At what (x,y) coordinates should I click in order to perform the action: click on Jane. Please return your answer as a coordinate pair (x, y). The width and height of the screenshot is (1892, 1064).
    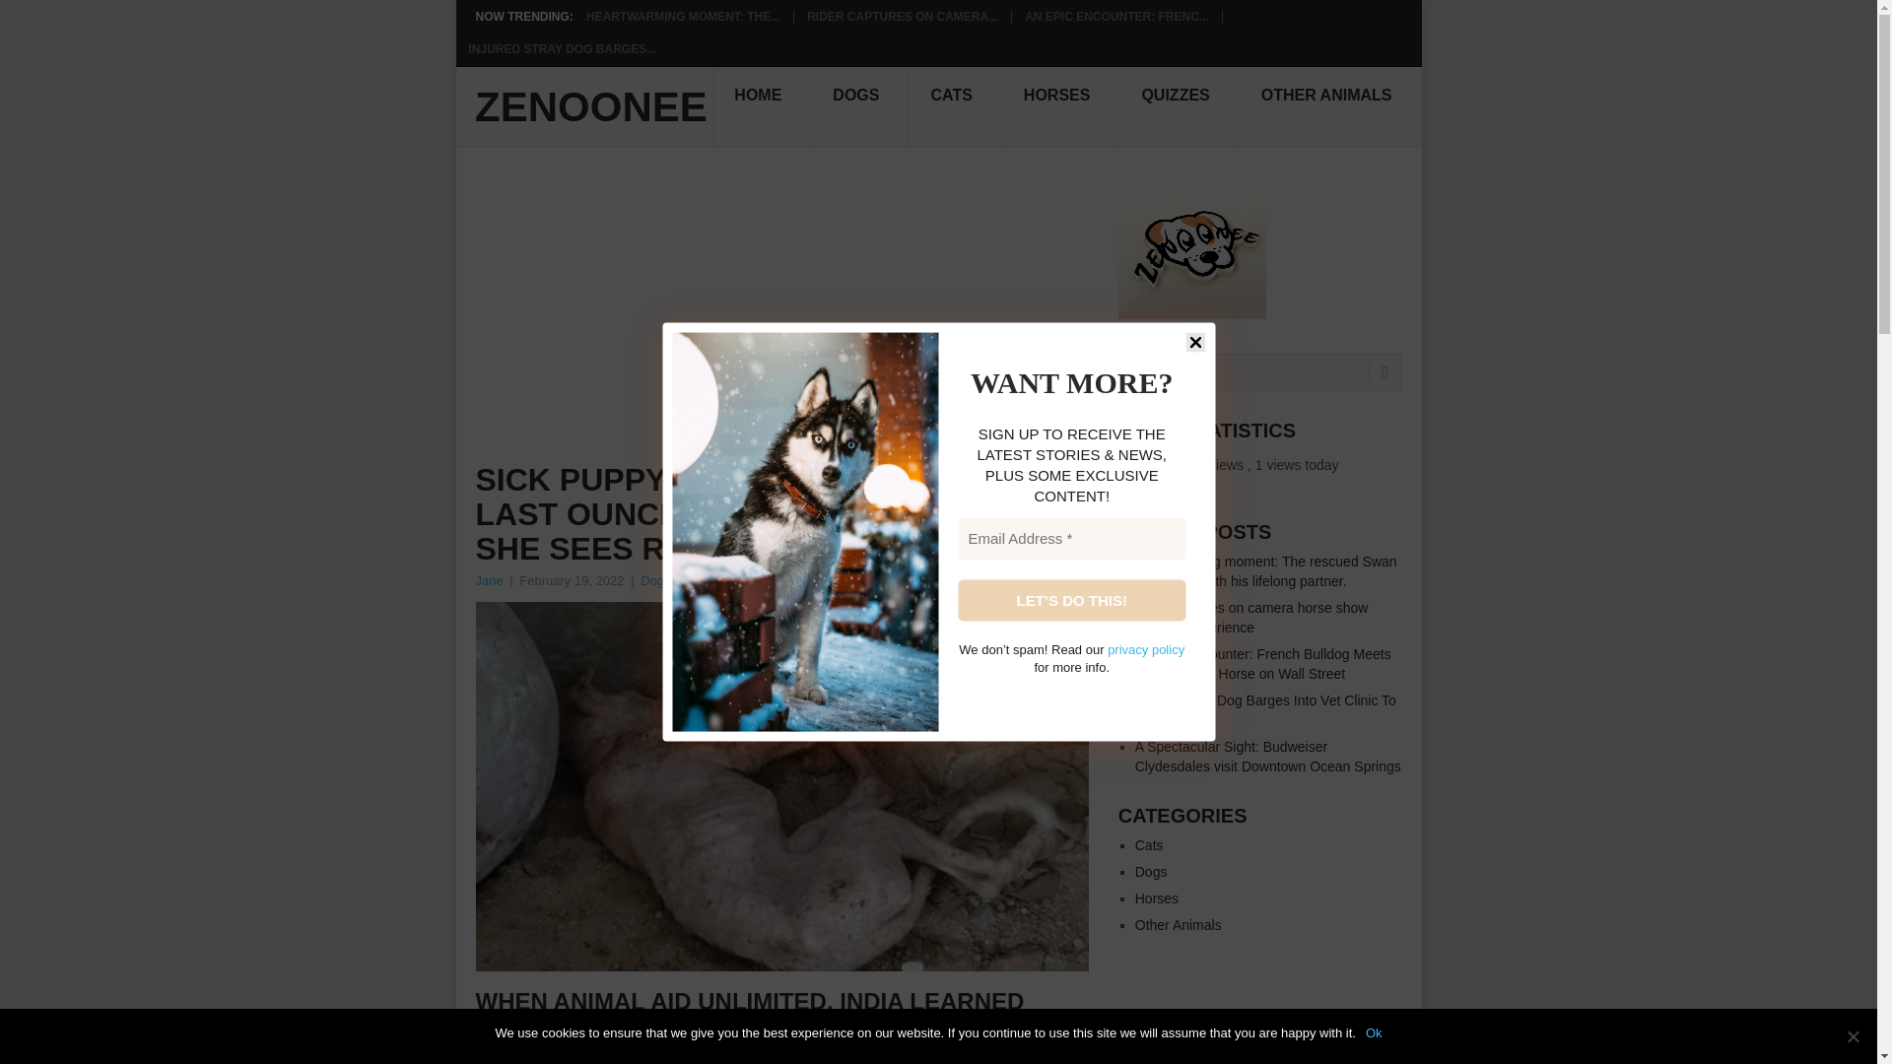
    Looking at the image, I should click on (489, 581).